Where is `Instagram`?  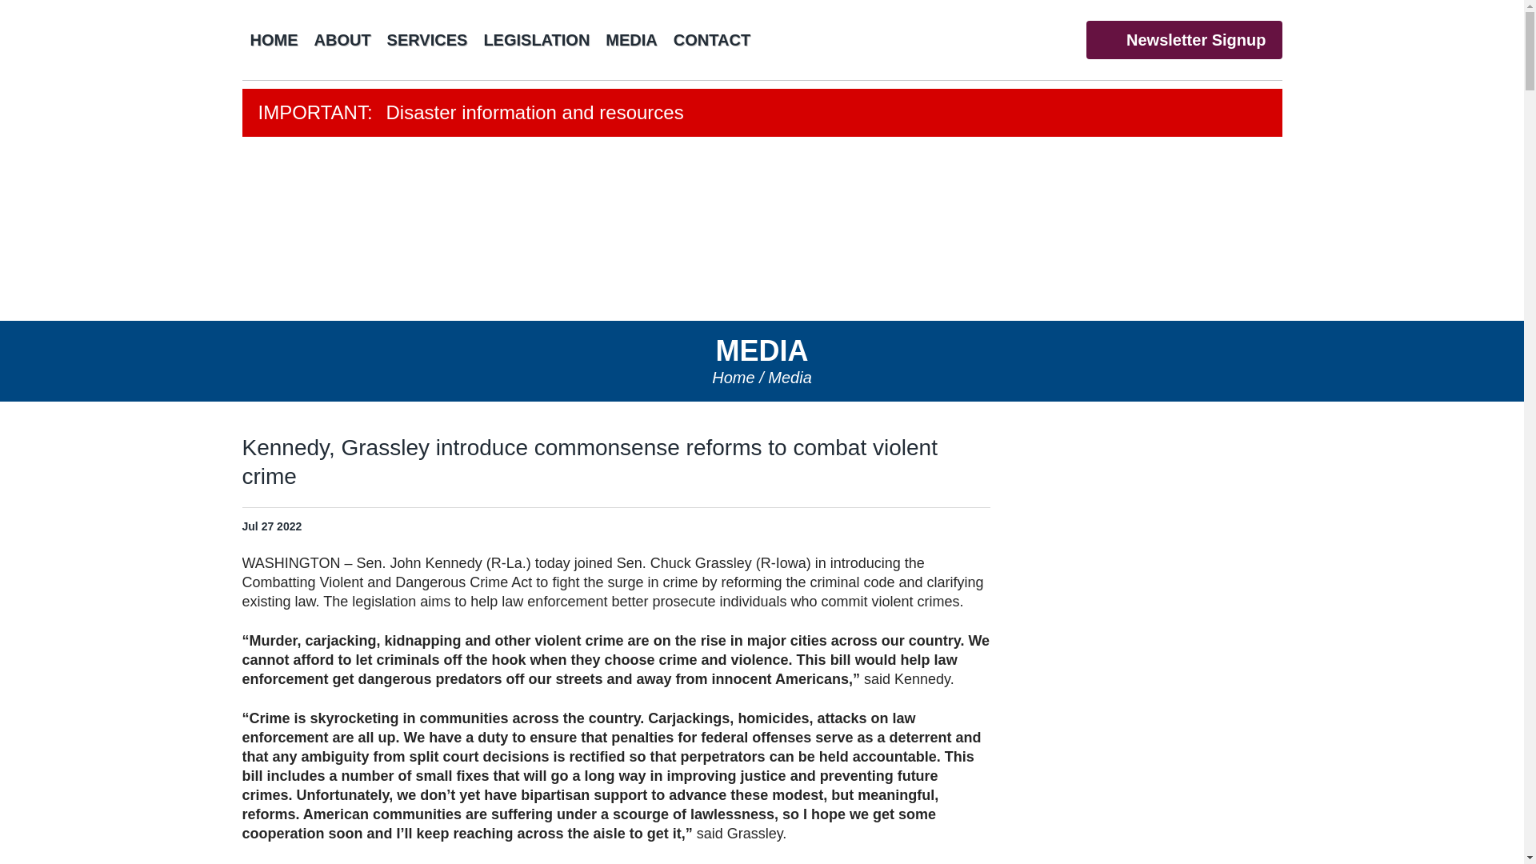 Instagram is located at coordinates (1062, 38).